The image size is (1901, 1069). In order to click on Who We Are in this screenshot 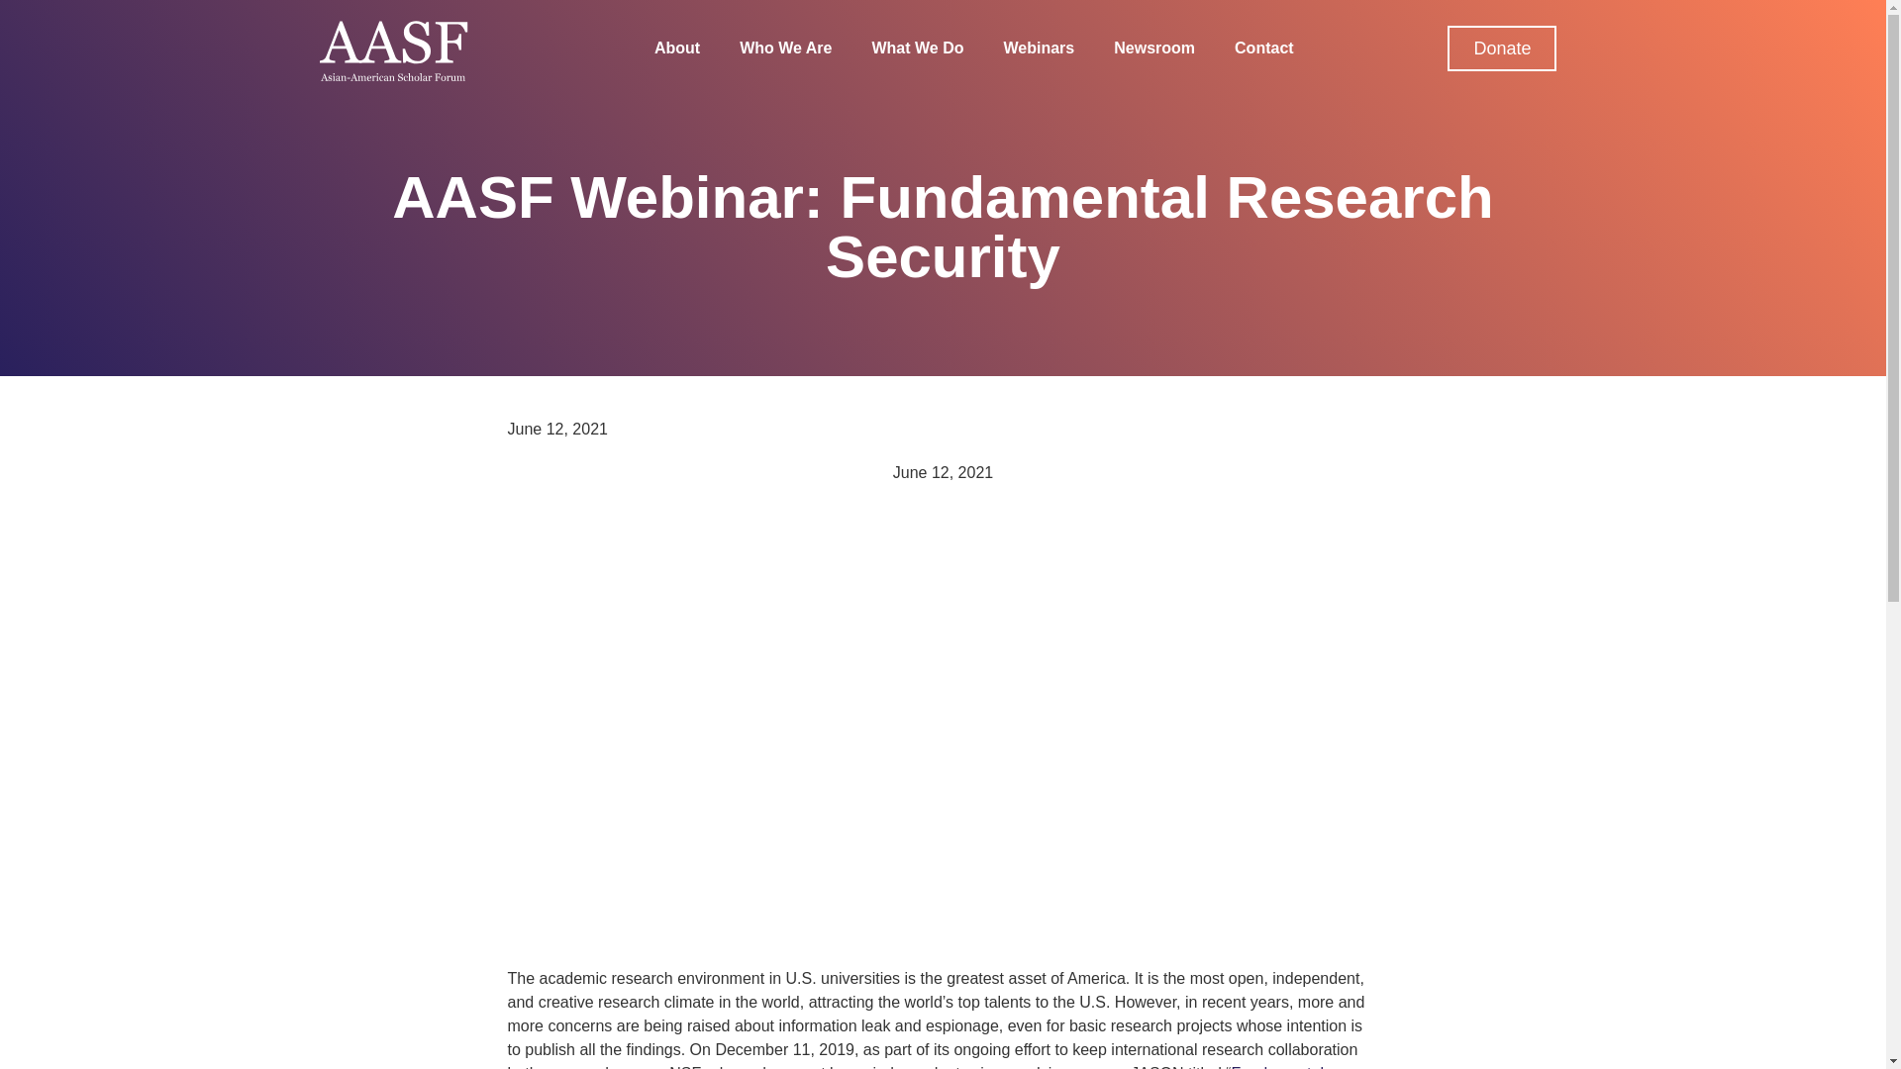, I will do `click(785, 48)`.